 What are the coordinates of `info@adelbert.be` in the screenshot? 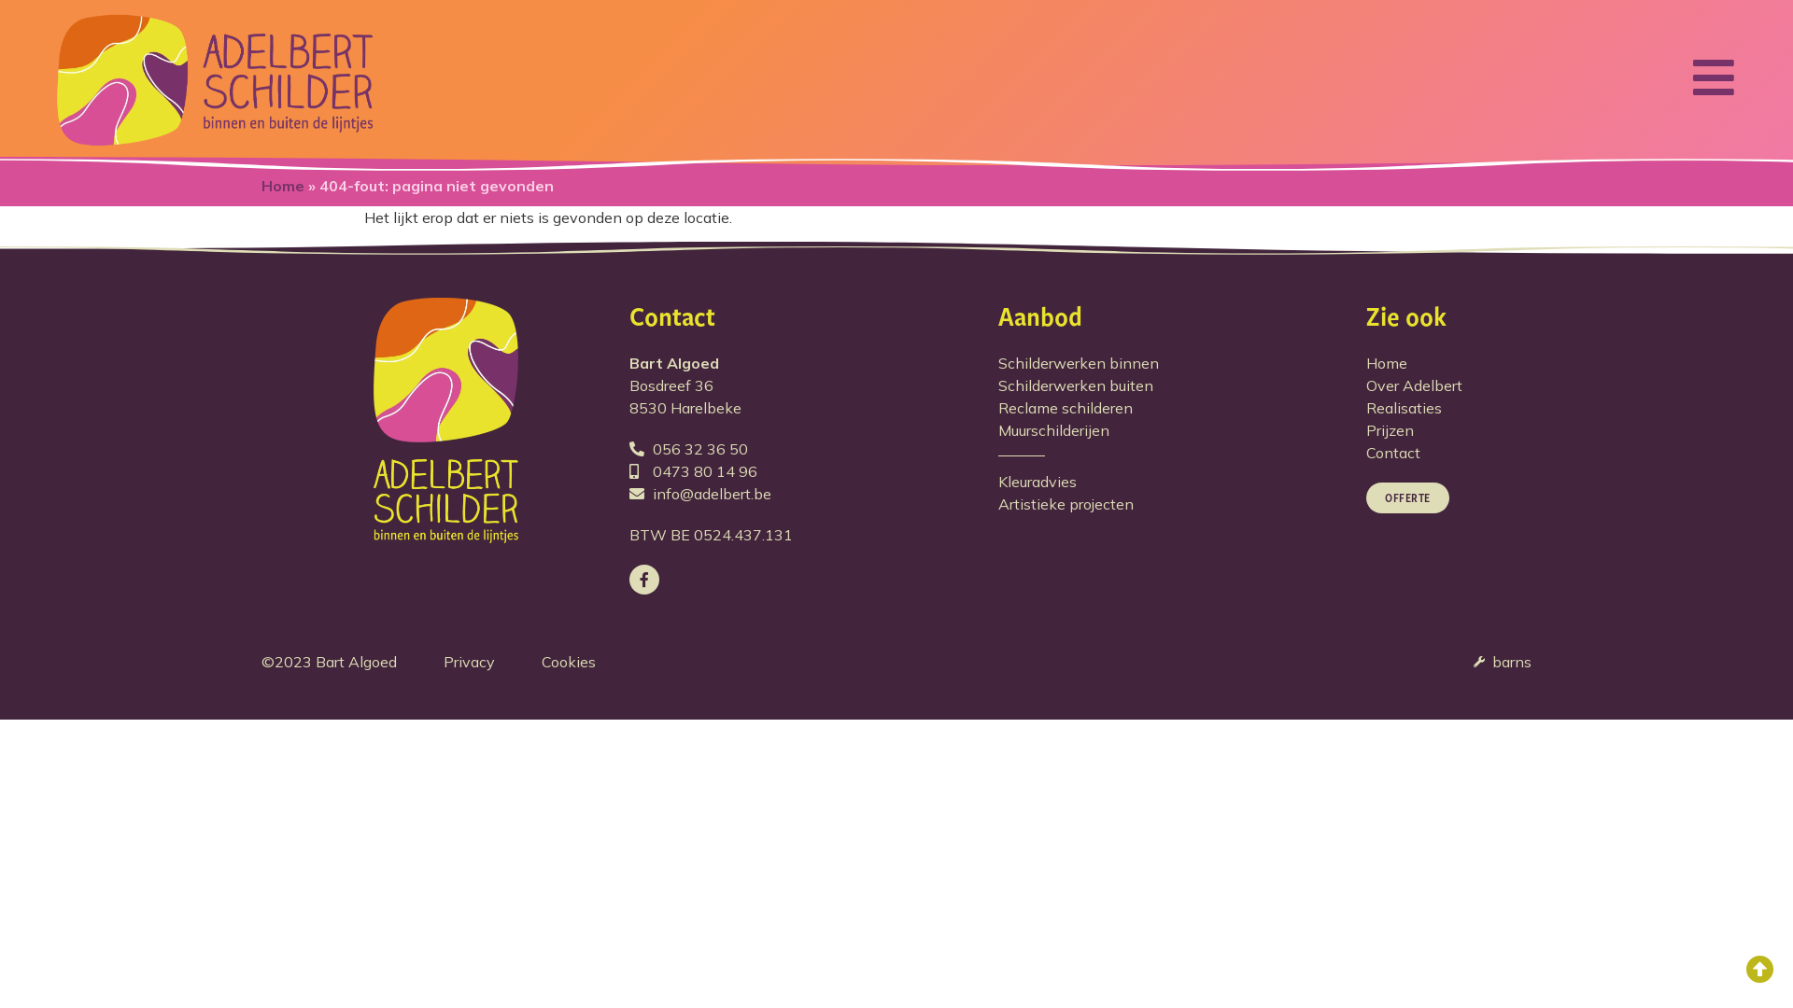 It's located at (813, 494).